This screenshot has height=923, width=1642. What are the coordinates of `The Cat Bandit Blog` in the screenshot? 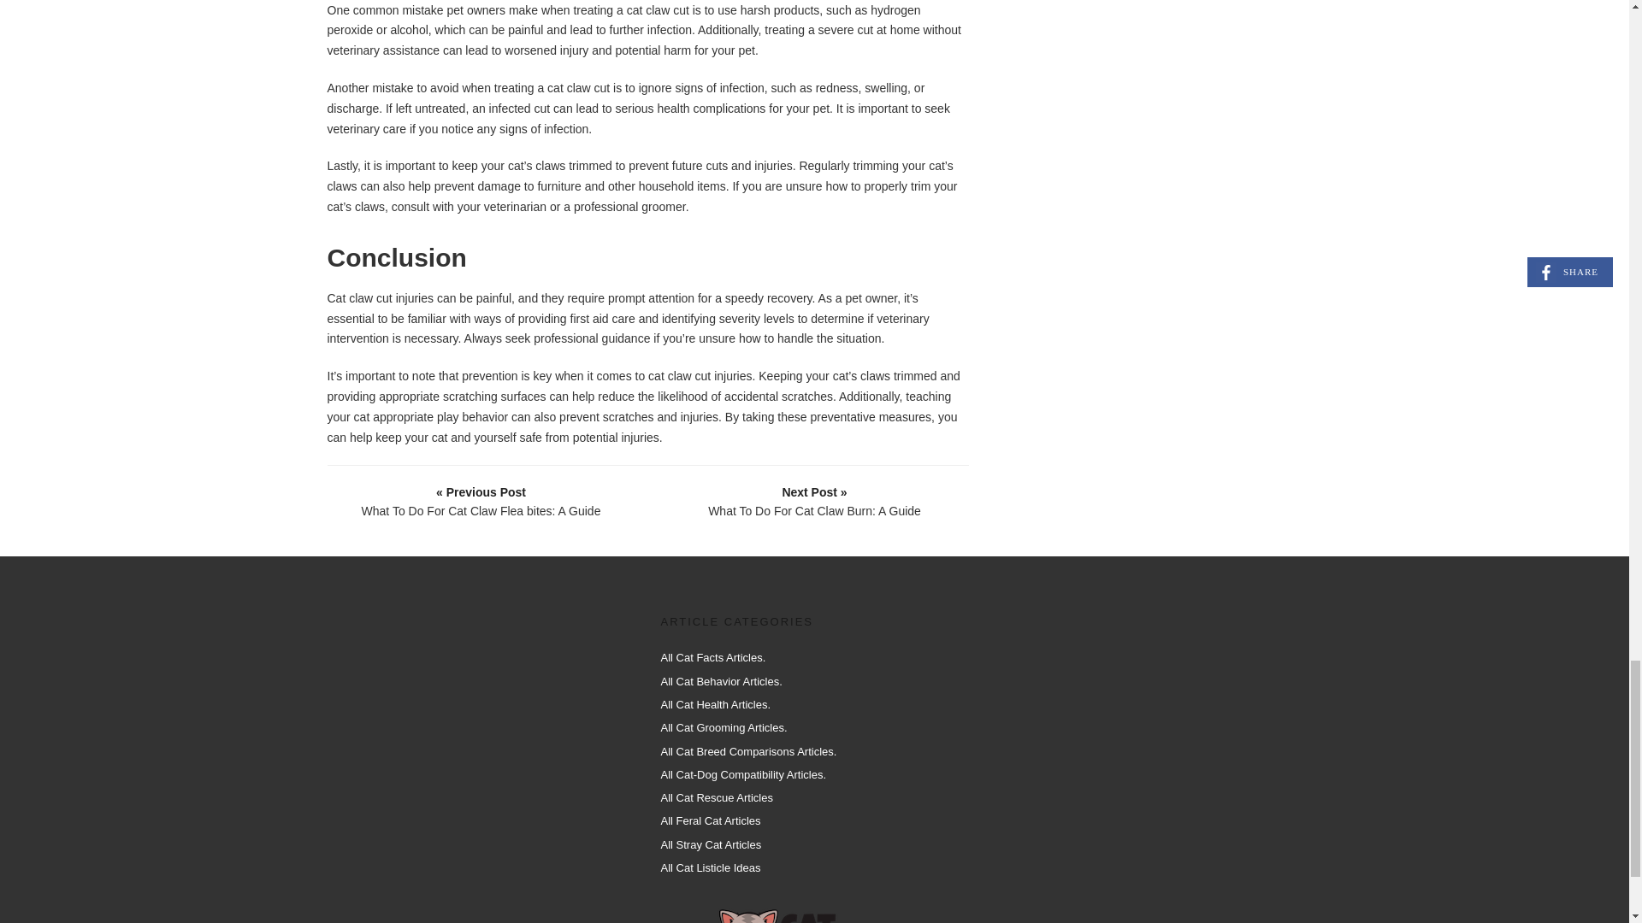 It's located at (807, 914).